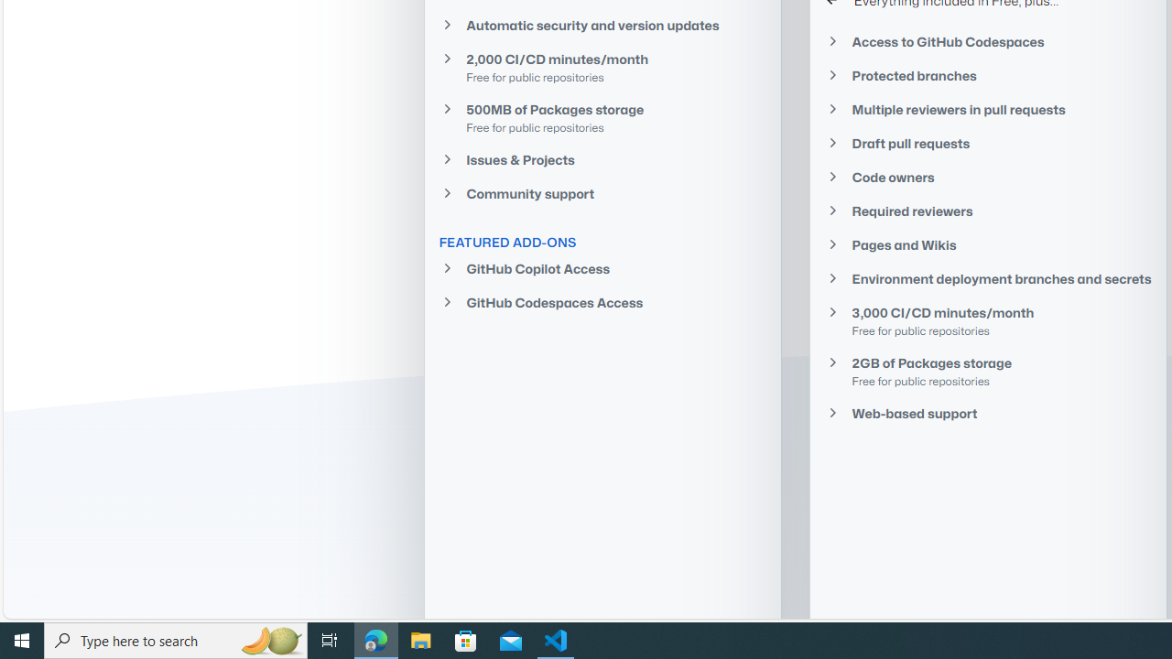 The height and width of the screenshot is (659, 1172). What do you see at coordinates (988, 178) in the screenshot?
I see `Code owners` at bounding box center [988, 178].